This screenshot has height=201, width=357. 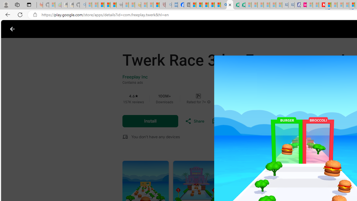 I want to click on Apps, so click(x=91, y=29).